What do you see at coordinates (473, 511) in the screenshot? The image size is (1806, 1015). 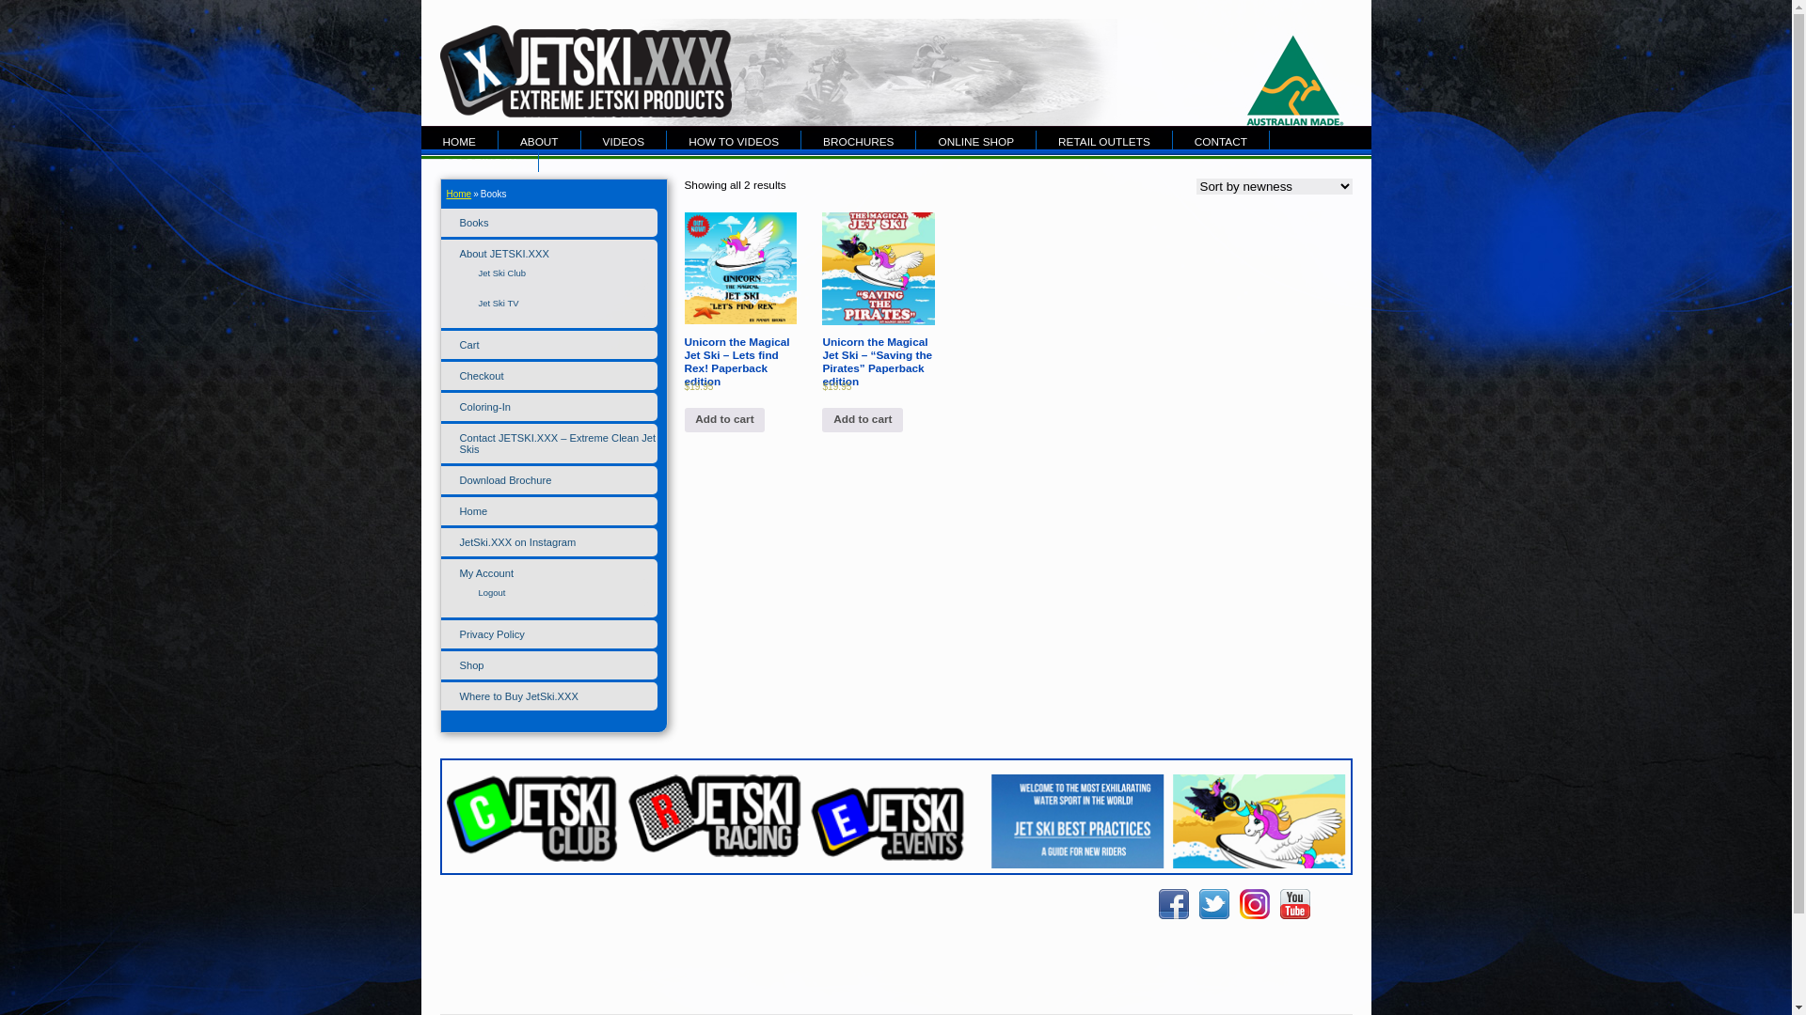 I see `Home` at bounding box center [473, 511].